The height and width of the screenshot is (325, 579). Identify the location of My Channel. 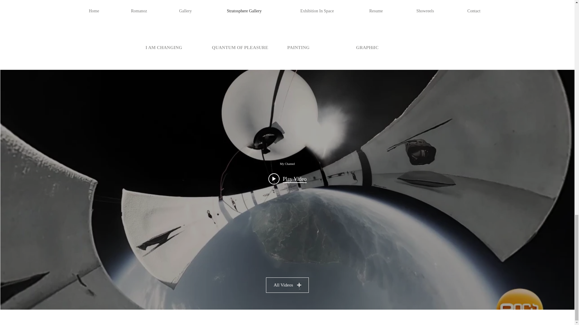
(287, 164).